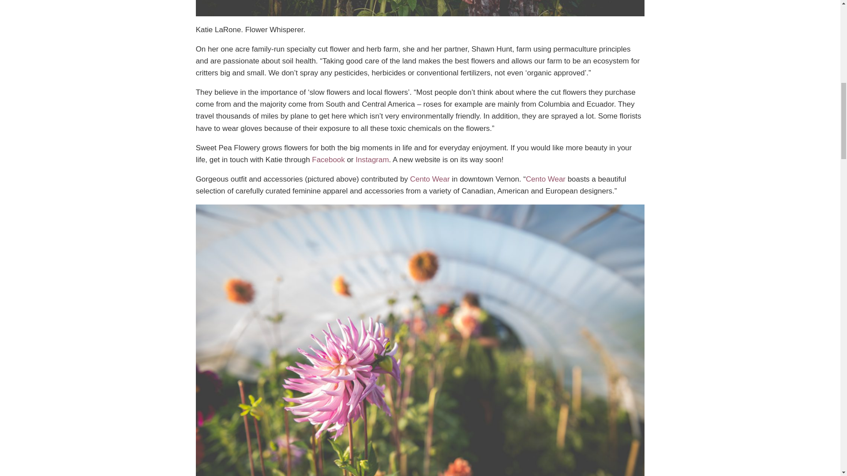 This screenshot has height=476, width=847. Describe the element at coordinates (328, 160) in the screenshot. I see `Facebook` at that location.